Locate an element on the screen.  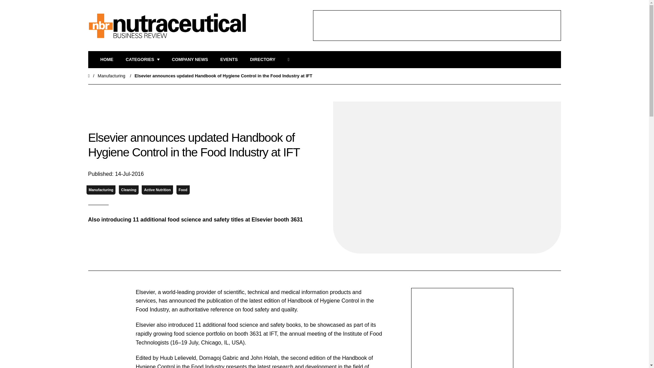
HOME is located at coordinates (106, 60).